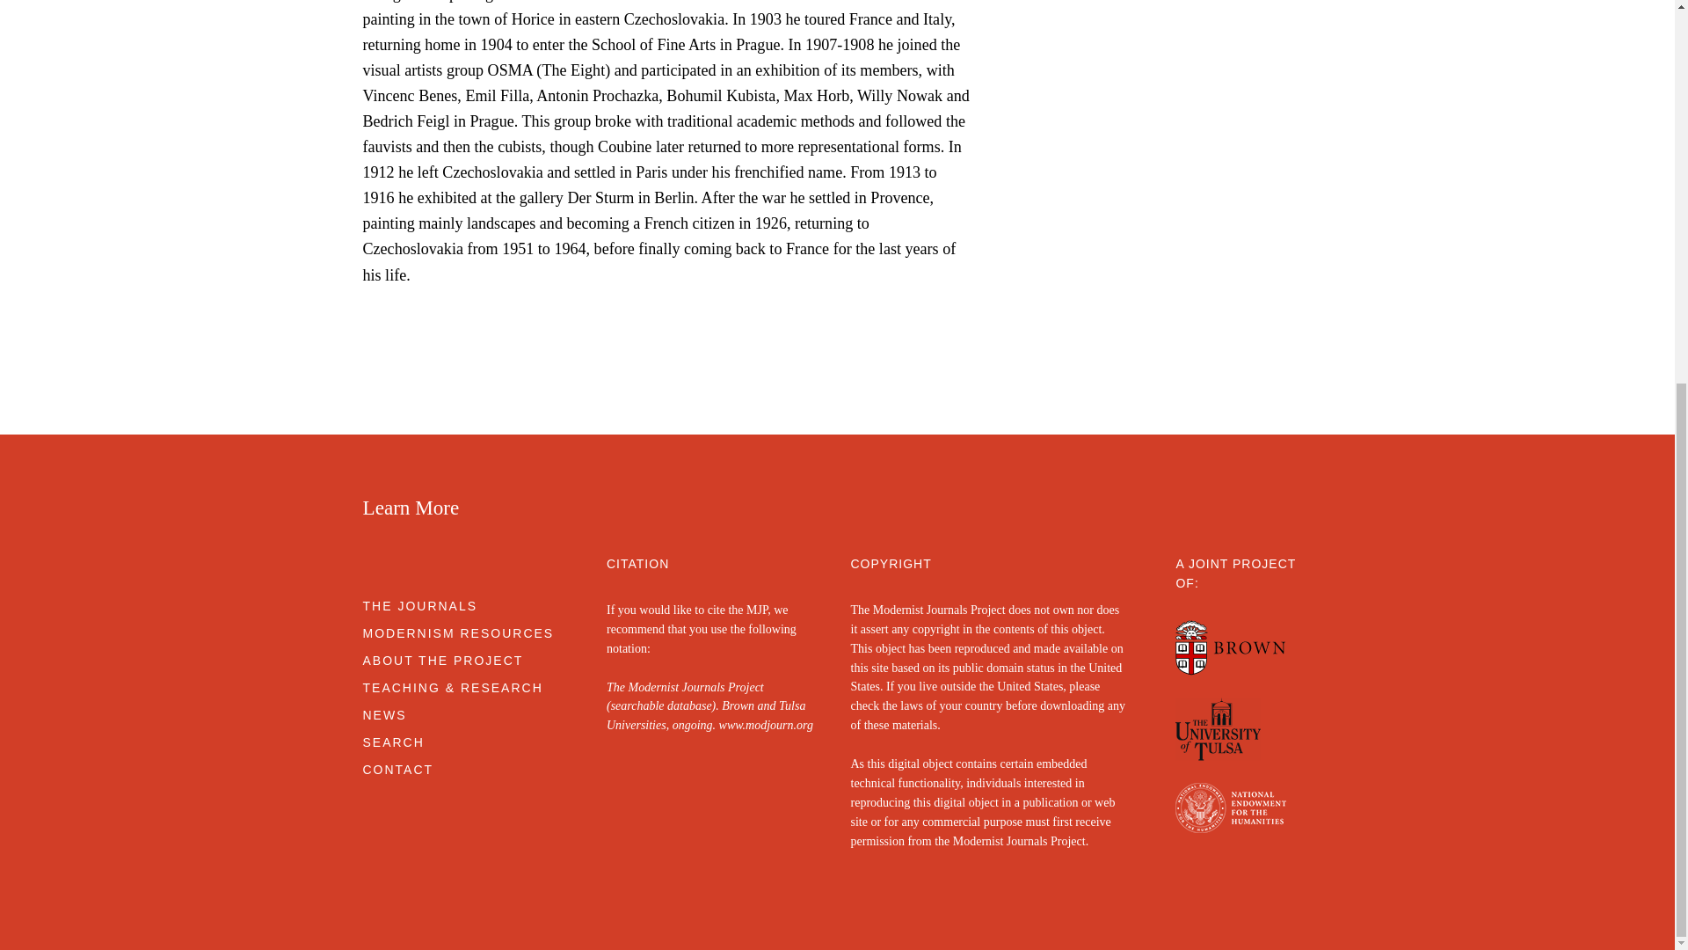  What do you see at coordinates (397, 770) in the screenshot?
I see `CONTACT` at bounding box center [397, 770].